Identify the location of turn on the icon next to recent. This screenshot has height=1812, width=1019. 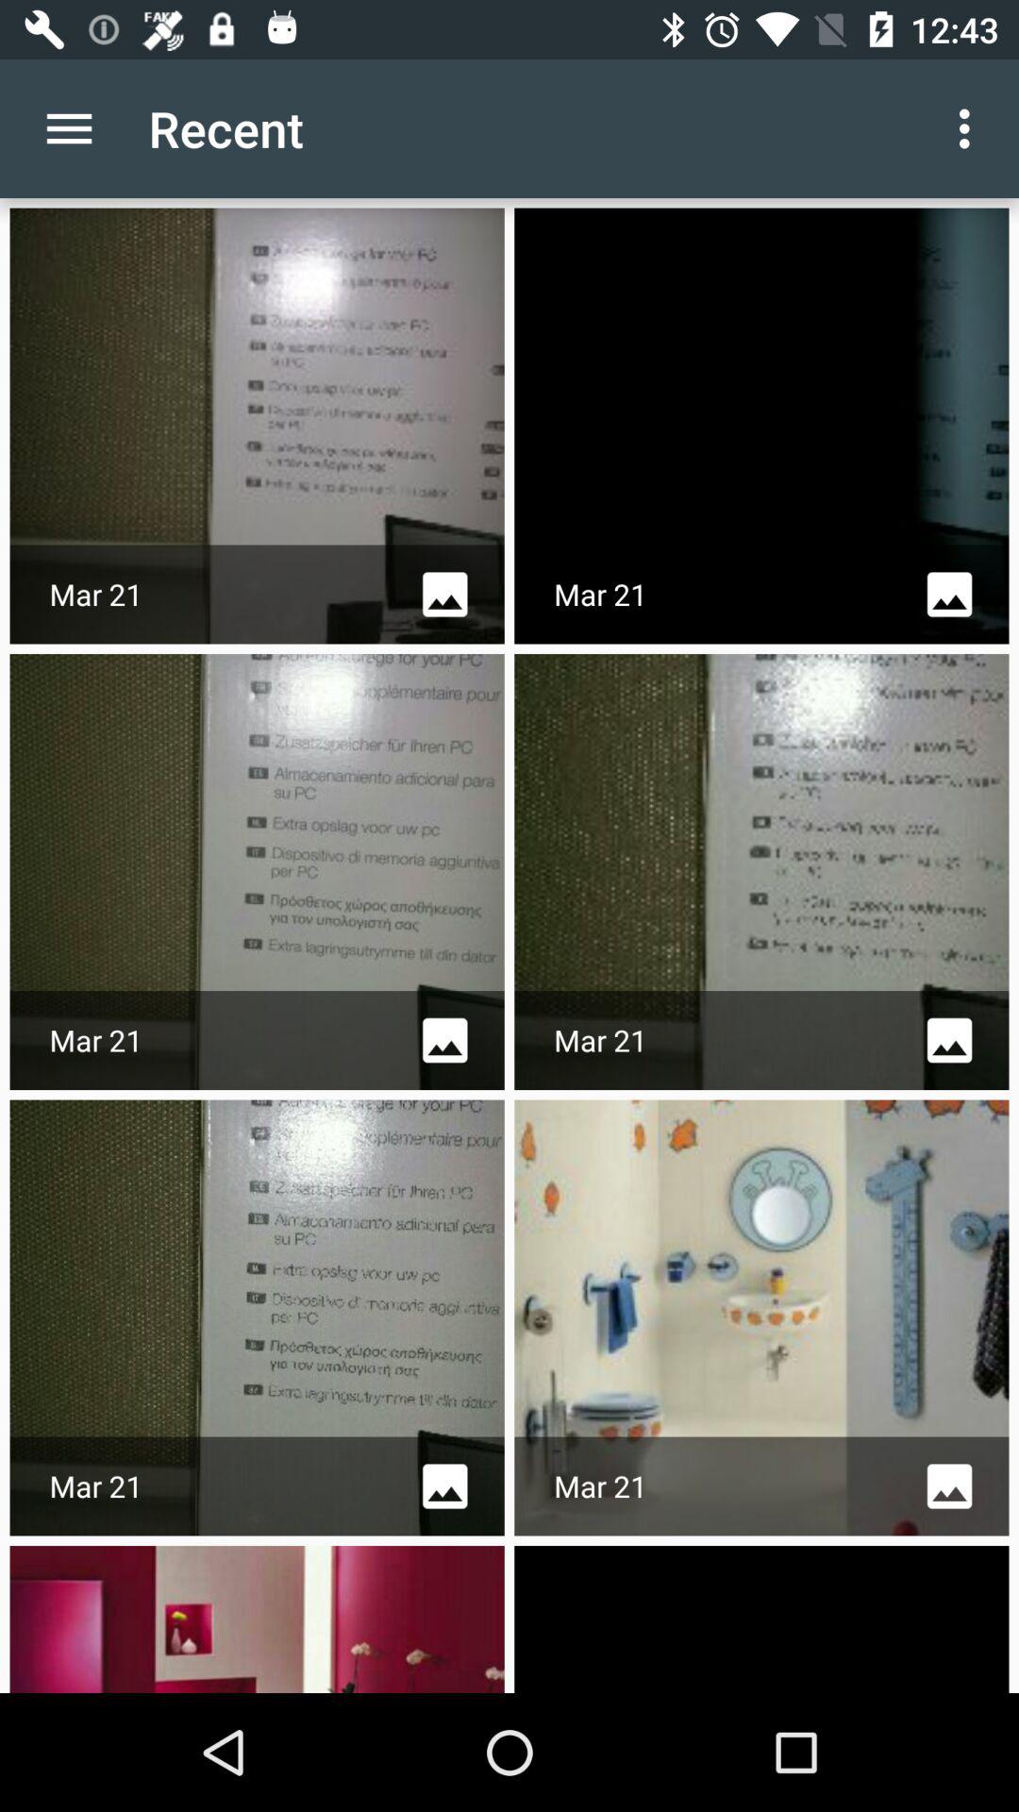
(69, 128).